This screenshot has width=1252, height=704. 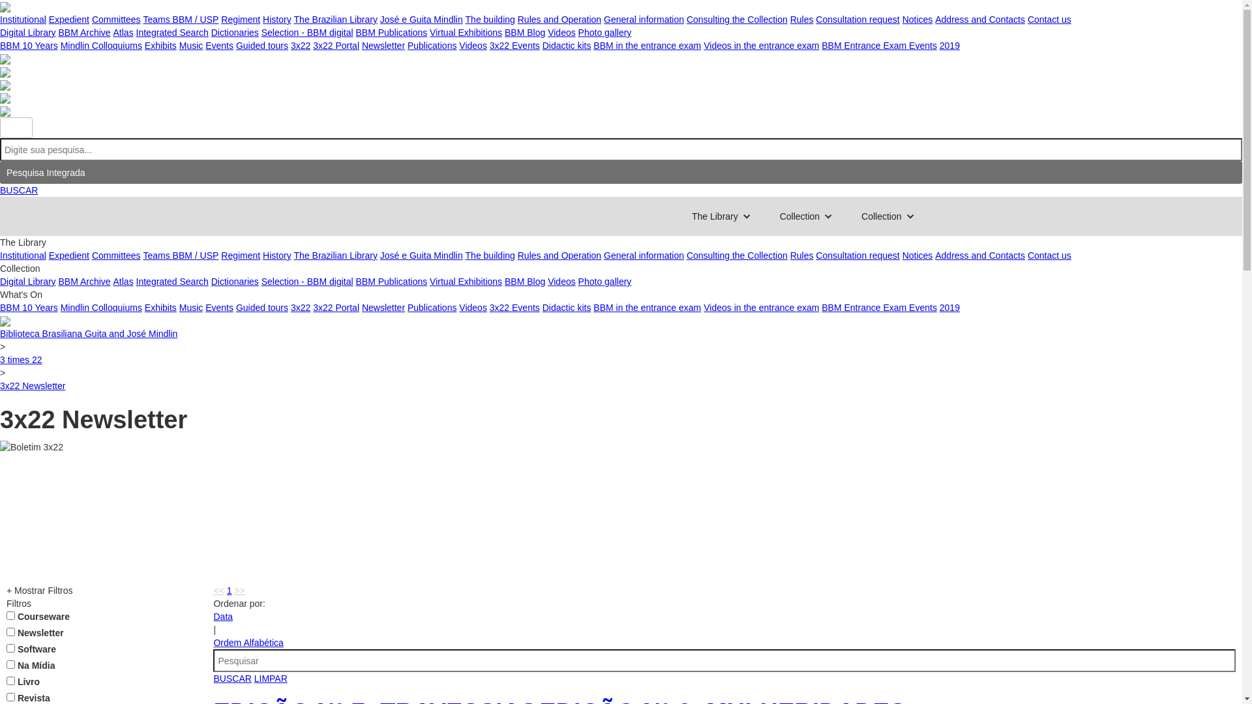 What do you see at coordinates (879, 46) in the screenshot?
I see `BBM Entrance Exam Events` at bounding box center [879, 46].